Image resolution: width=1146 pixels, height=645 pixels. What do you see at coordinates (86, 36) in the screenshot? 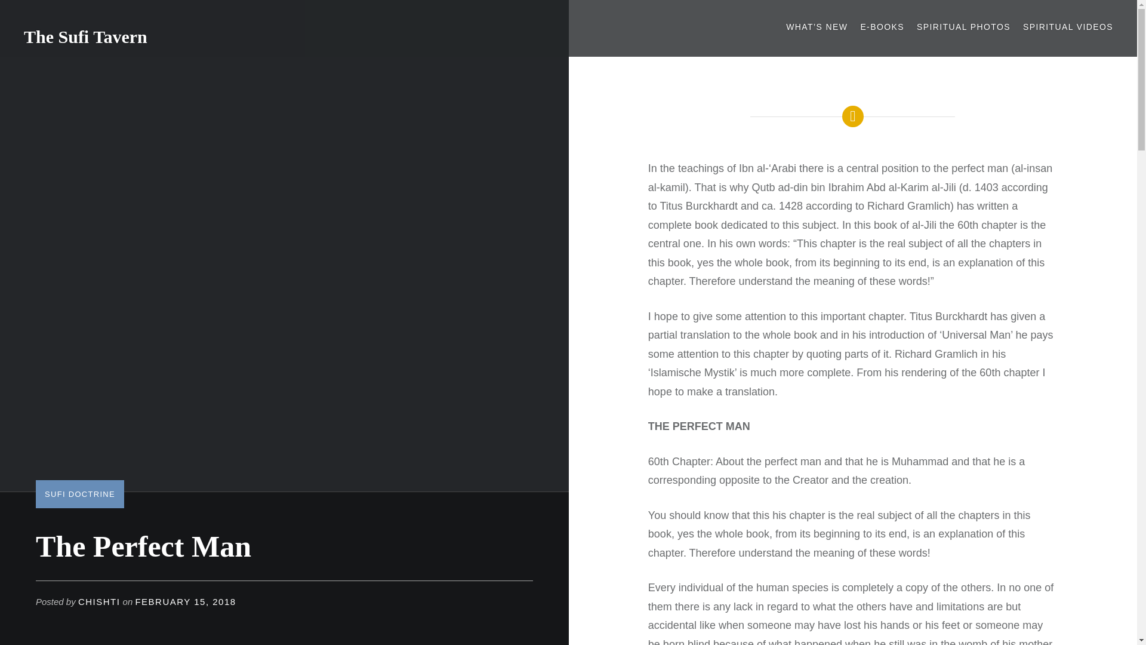
I see `The Sufi Tavern` at bounding box center [86, 36].